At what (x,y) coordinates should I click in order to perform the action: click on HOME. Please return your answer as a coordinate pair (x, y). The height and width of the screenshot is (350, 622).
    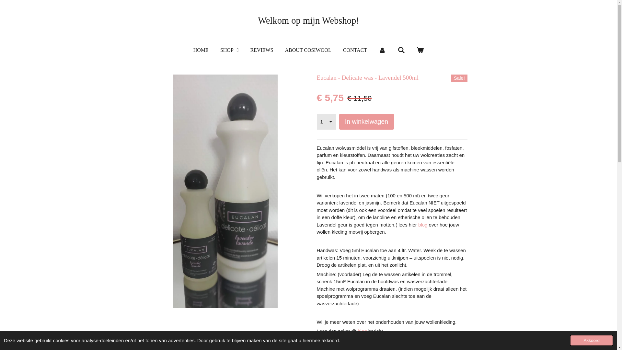
    Looking at the image, I should click on (201, 50).